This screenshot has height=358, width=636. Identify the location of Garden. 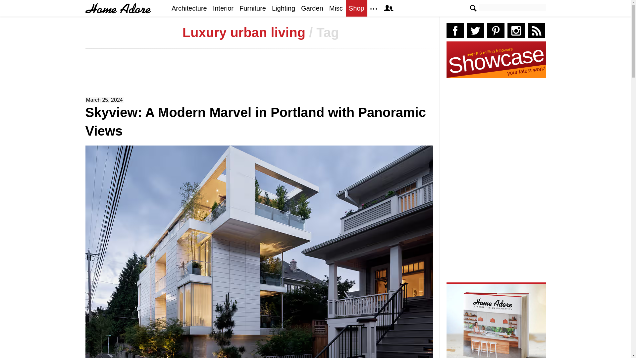
(312, 8).